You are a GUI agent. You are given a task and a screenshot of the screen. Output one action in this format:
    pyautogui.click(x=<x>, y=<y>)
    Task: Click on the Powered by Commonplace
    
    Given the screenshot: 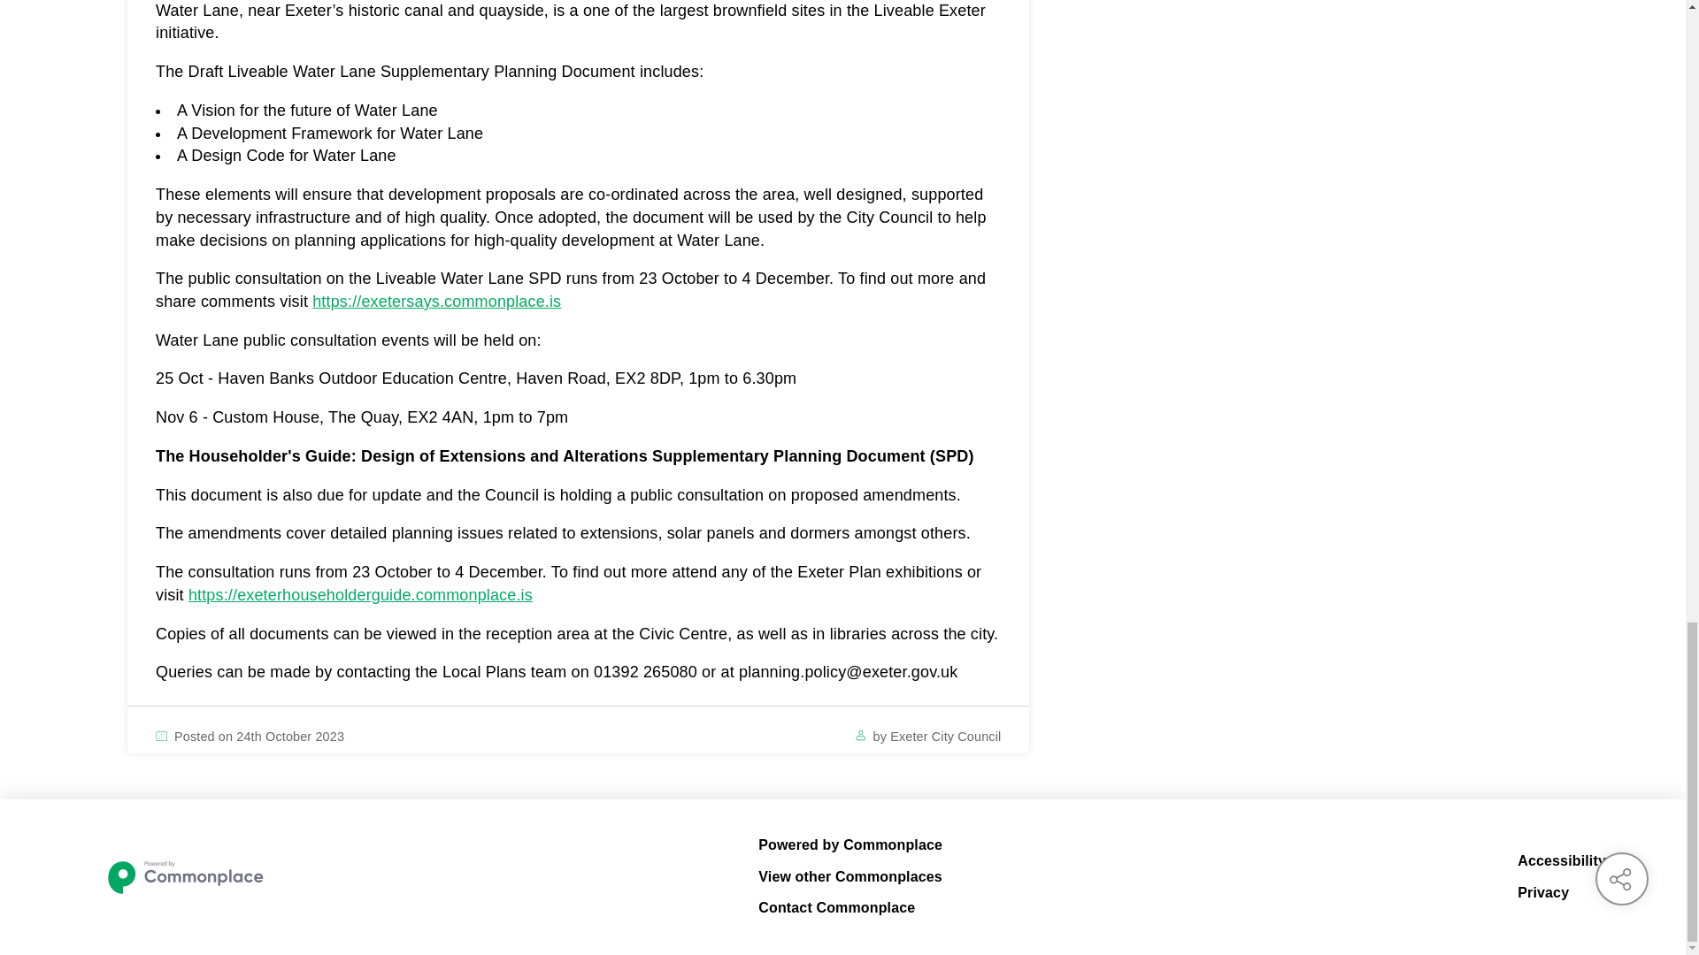 What is the action you would take?
    pyautogui.click(x=849, y=844)
    